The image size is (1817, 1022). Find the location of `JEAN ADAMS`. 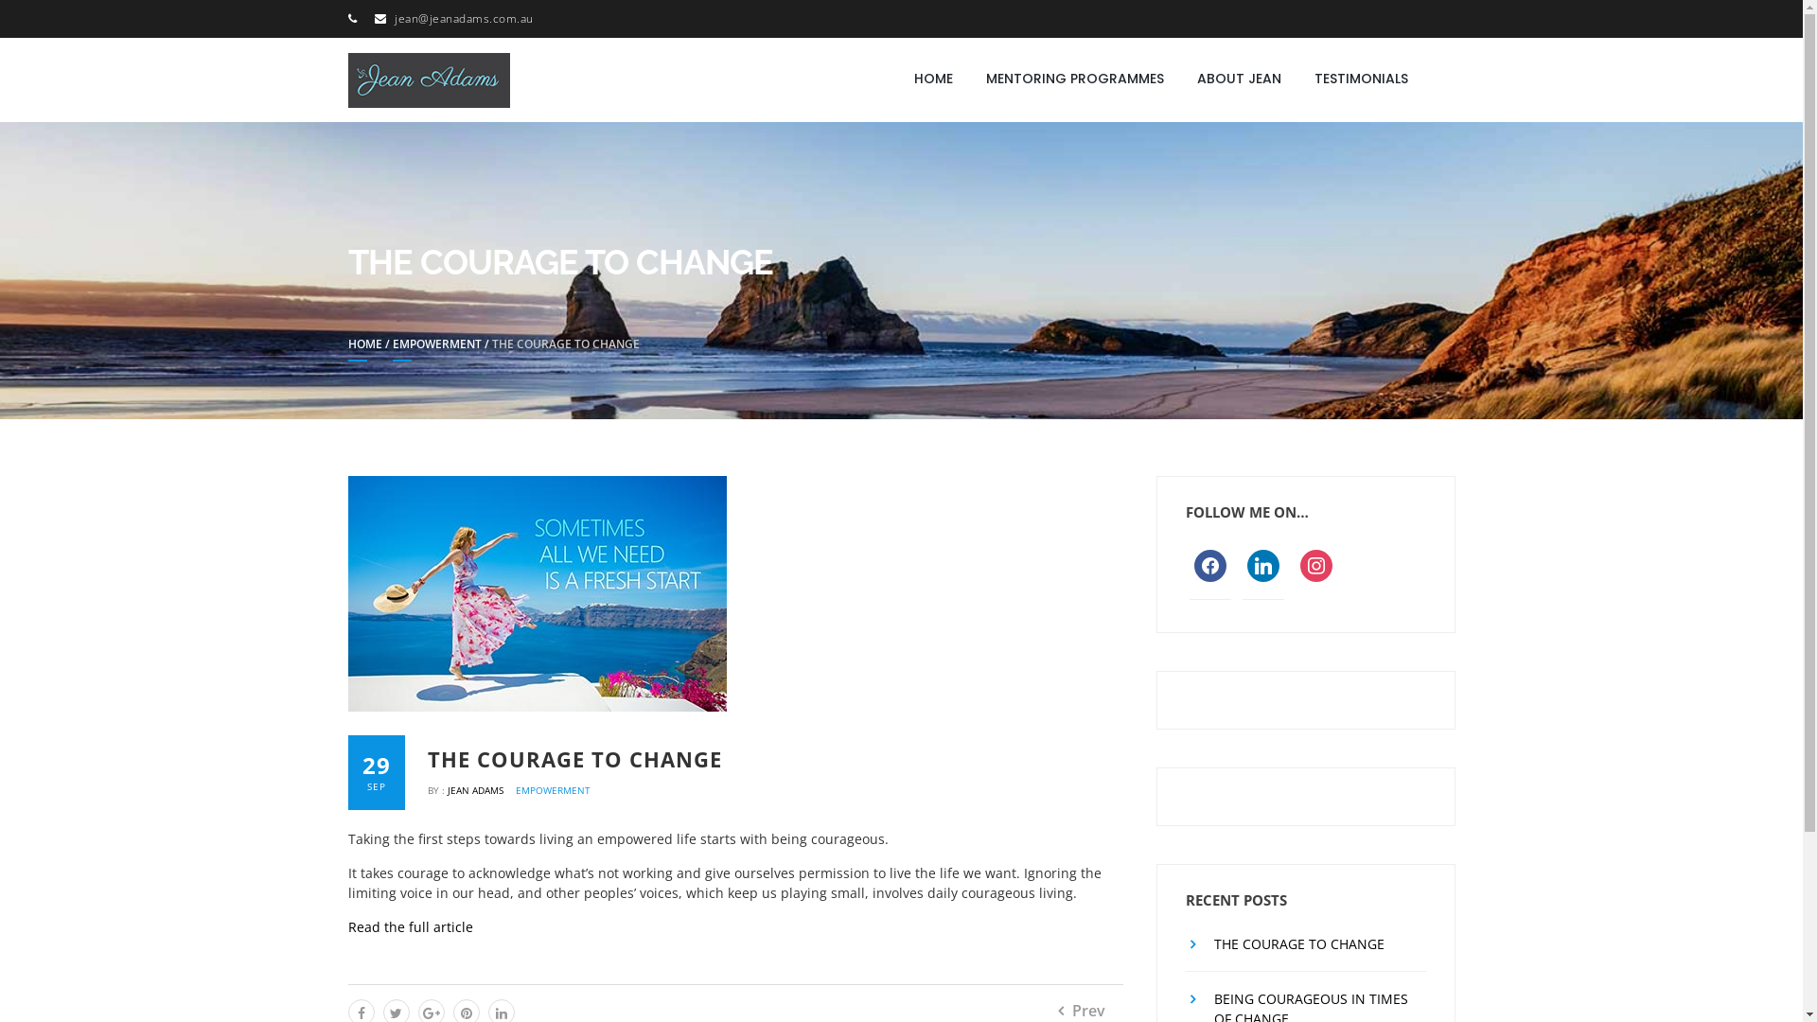

JEAN ADAMS is located at coordinates (477, 790).